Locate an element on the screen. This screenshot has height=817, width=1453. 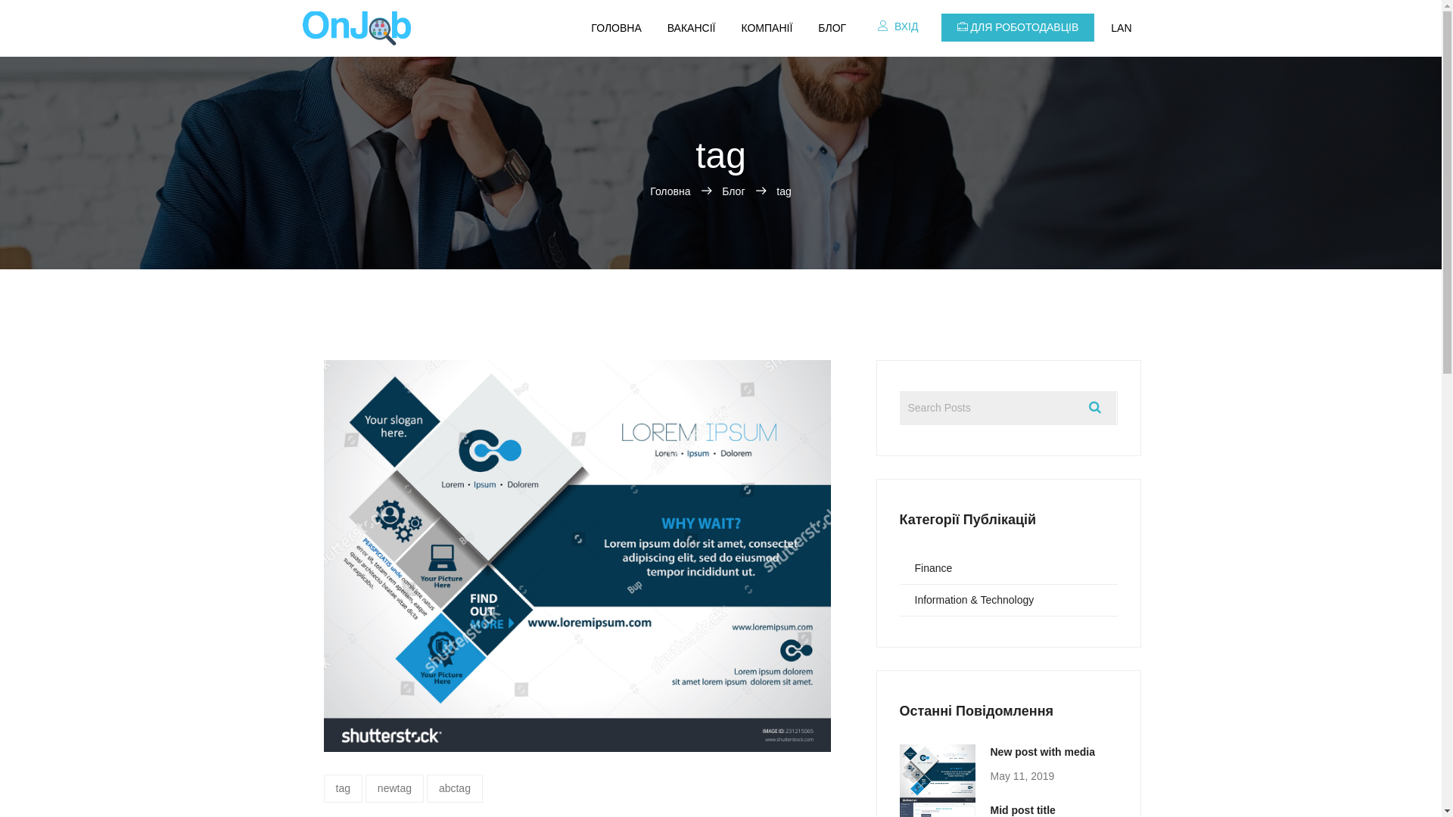
New post with media is located at coordinates (1042, 752).